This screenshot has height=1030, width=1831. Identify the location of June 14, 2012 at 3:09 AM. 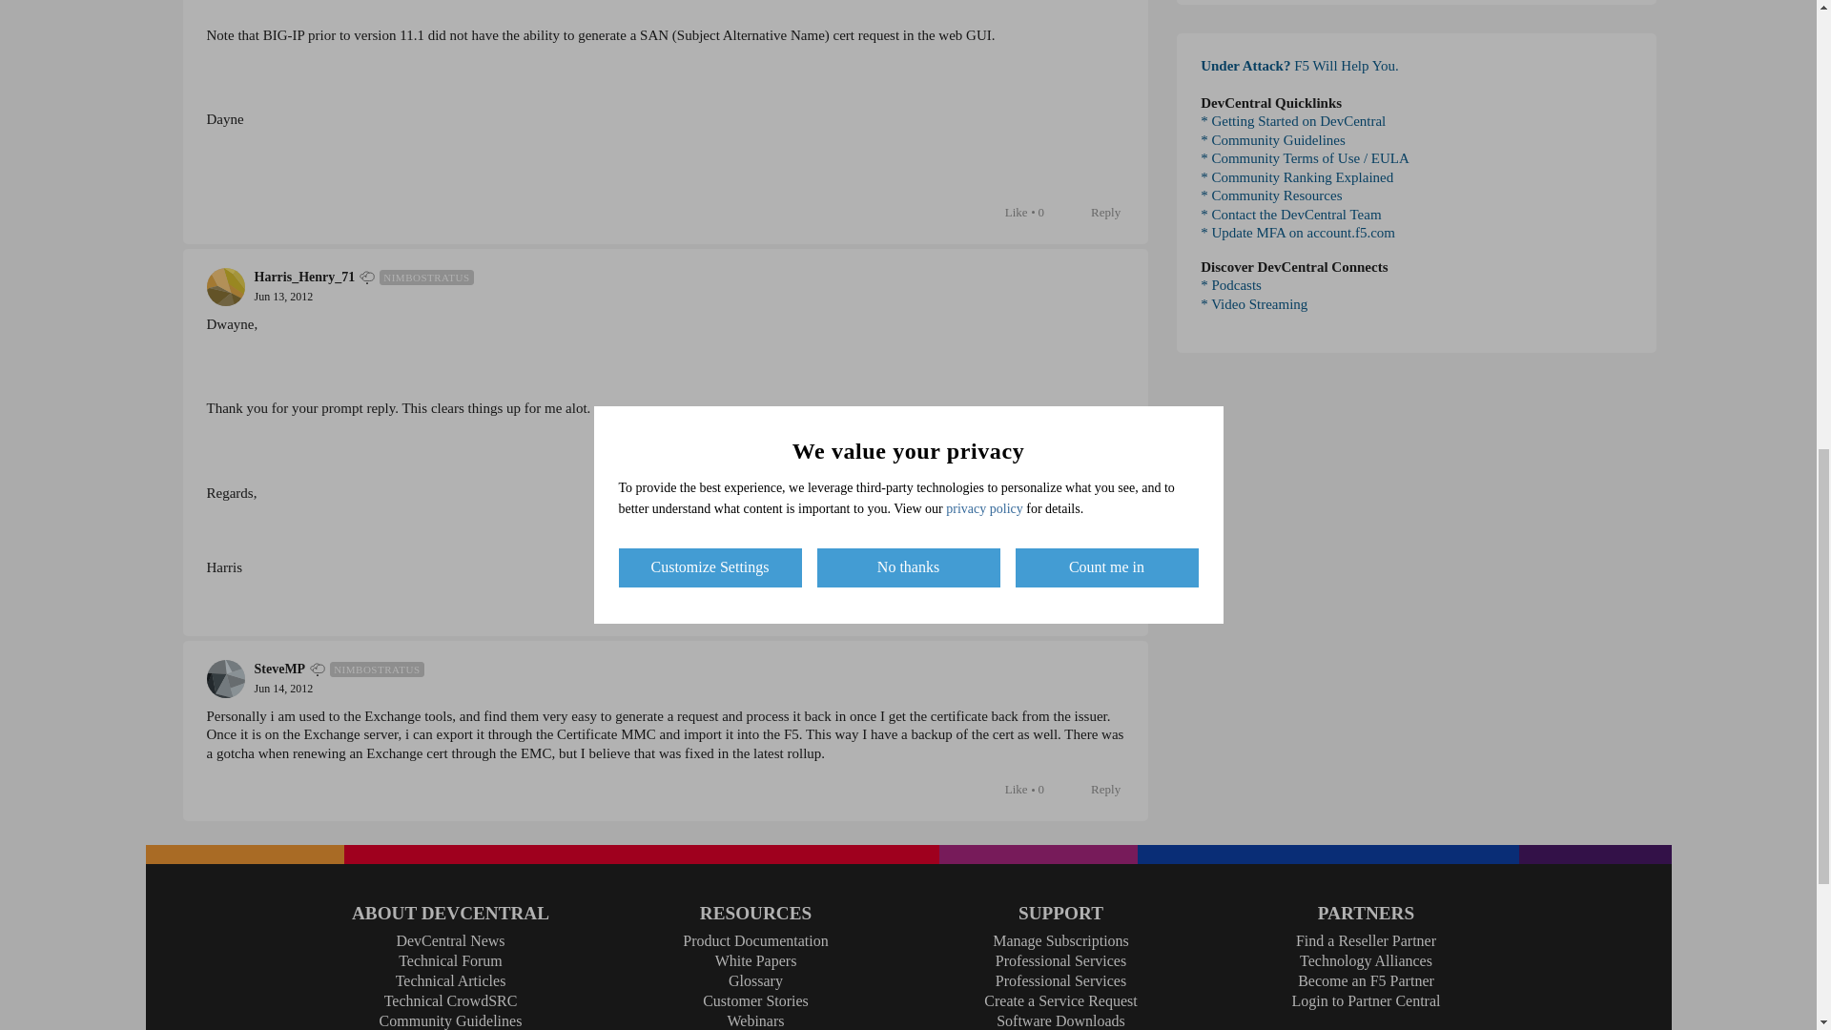
(283, 689).